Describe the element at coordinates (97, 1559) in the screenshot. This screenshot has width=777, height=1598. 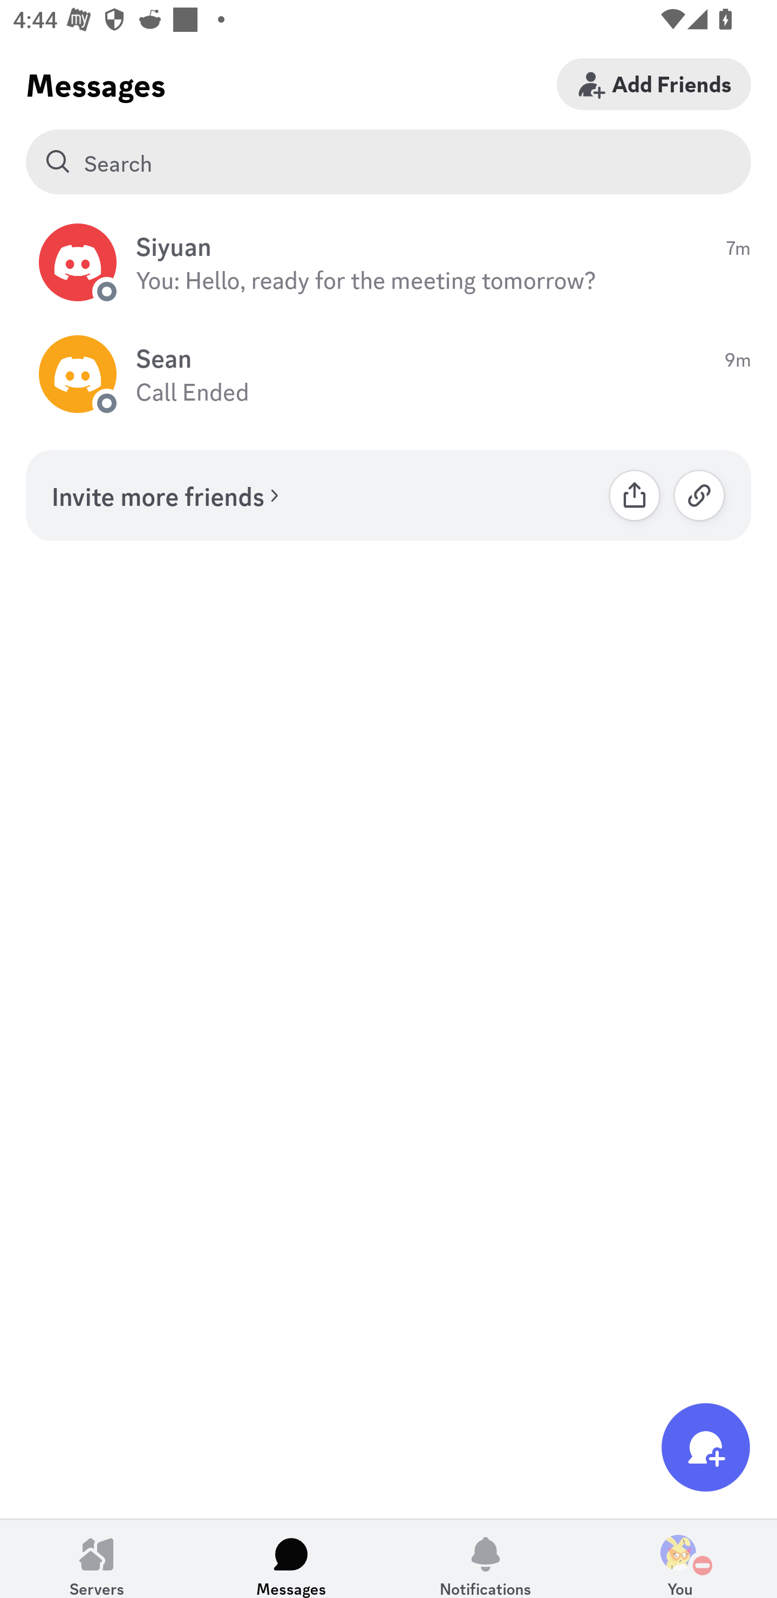
I see `Servers` at that location.